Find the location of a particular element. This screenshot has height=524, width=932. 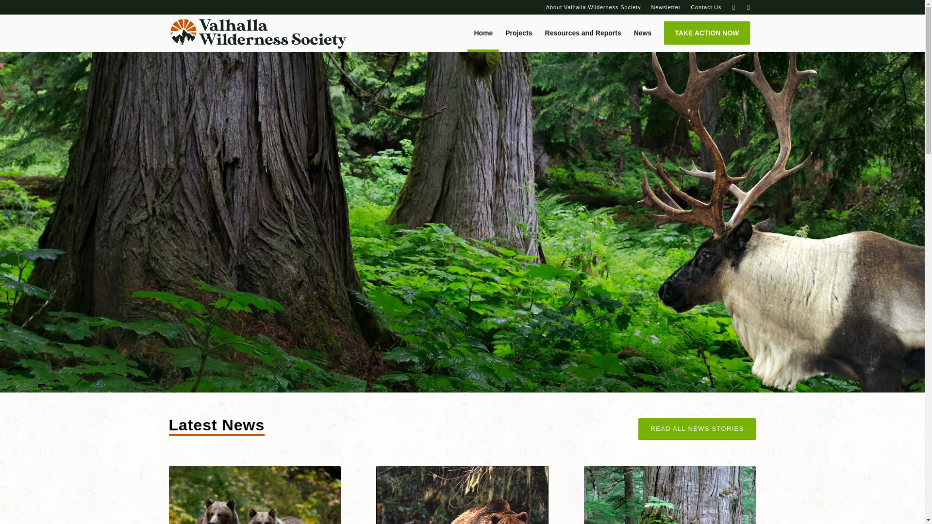

Projects is located at coordinates (518, 33).